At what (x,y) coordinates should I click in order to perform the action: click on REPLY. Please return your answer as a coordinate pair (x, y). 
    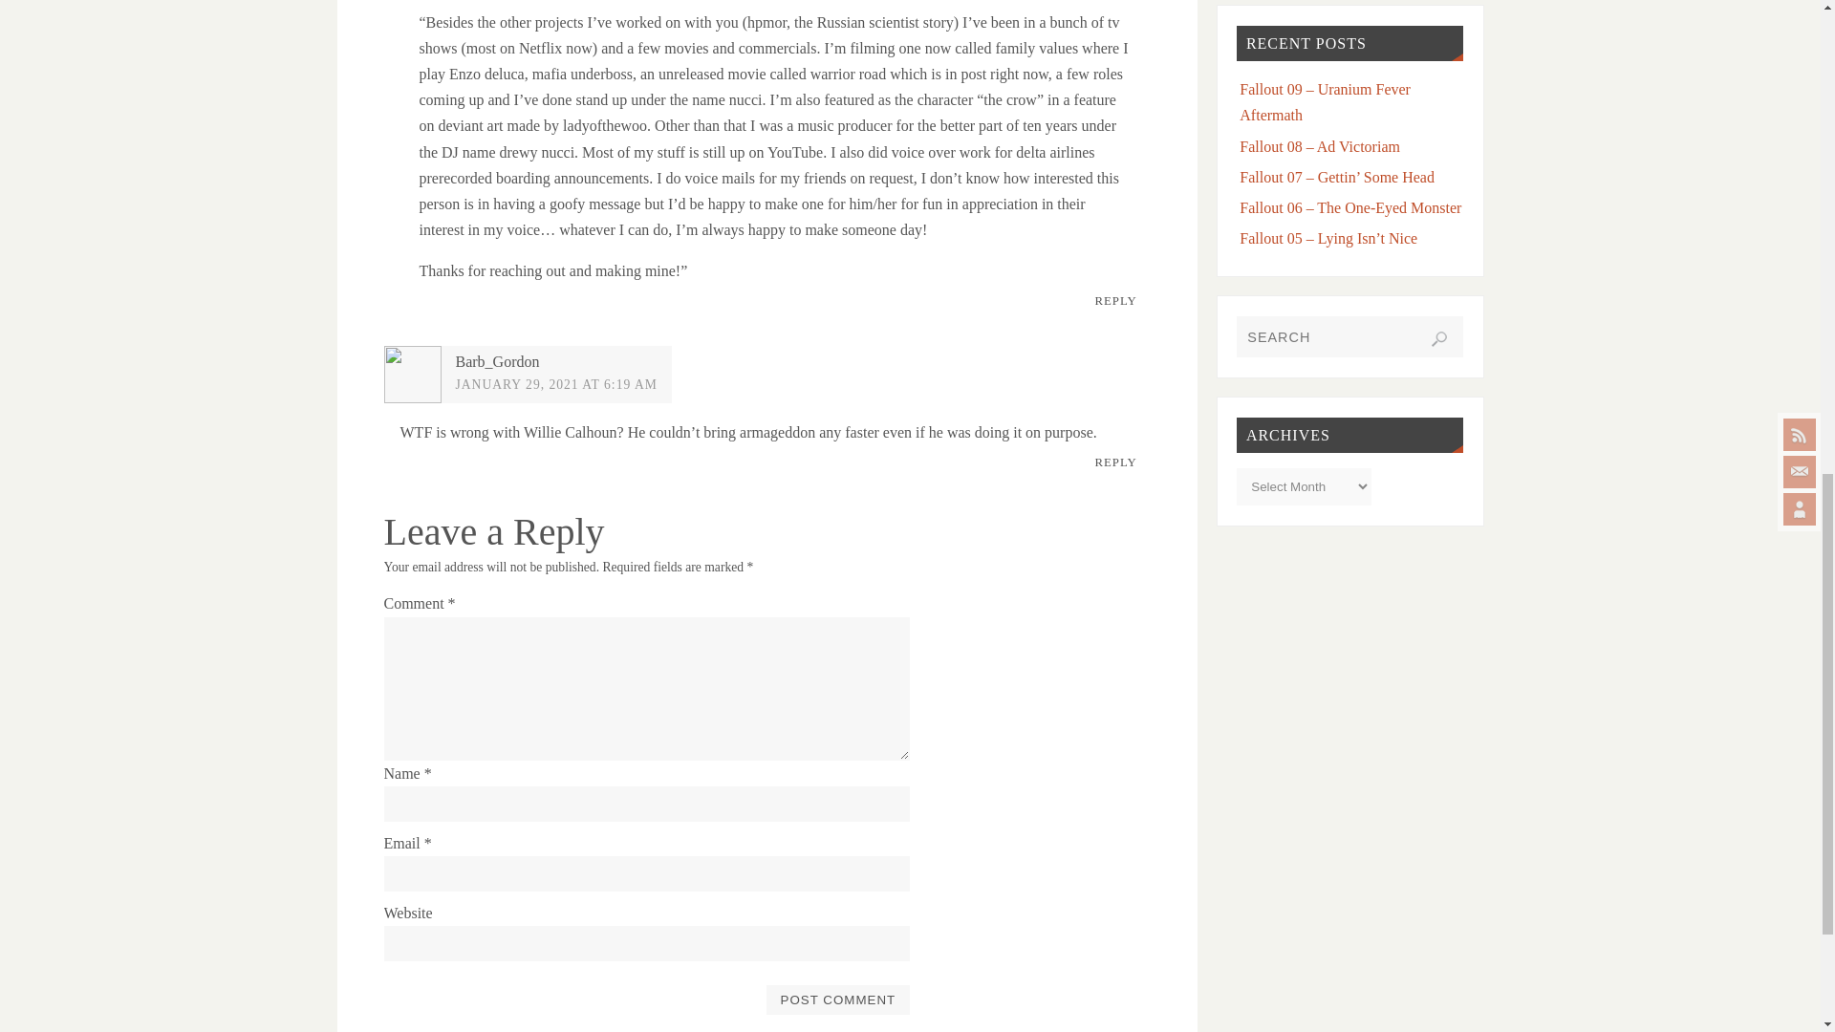
    Looking at the image, I should click on (1116, 302).